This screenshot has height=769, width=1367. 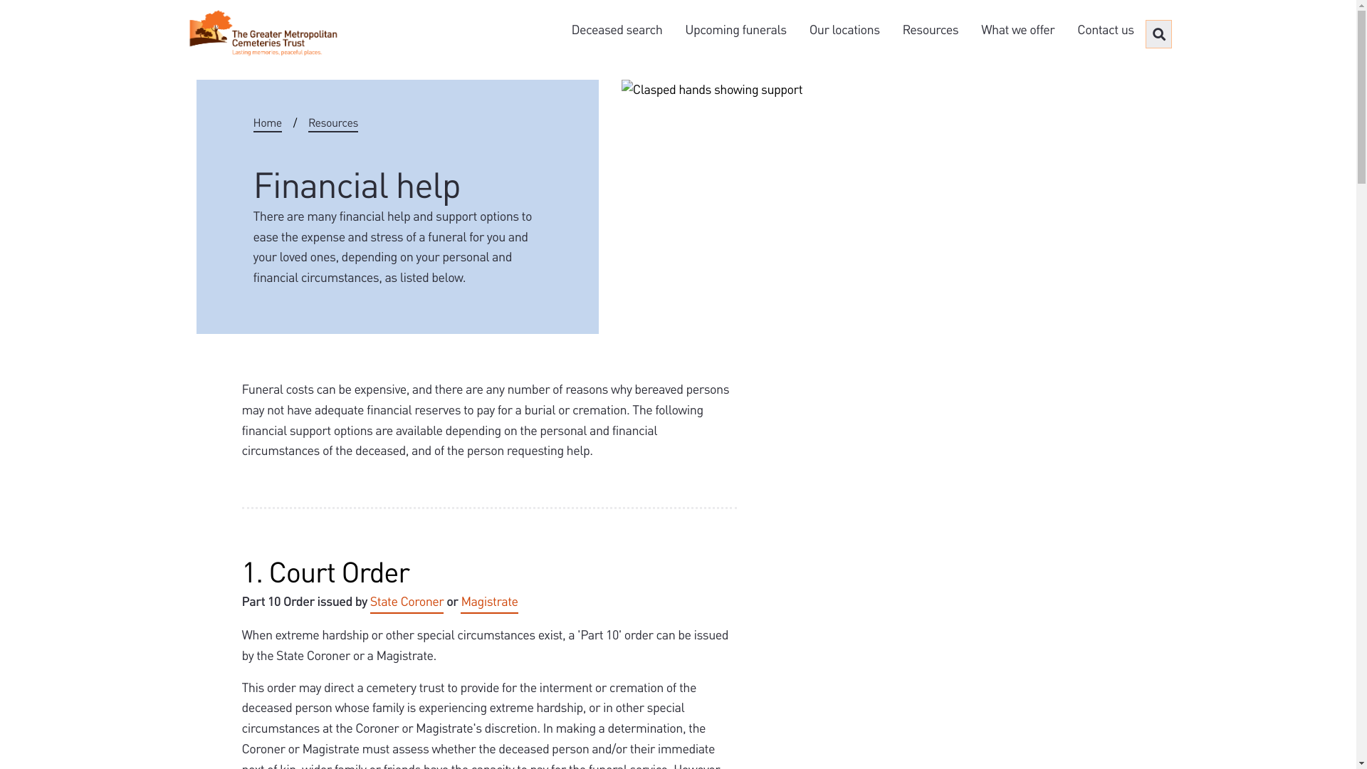 What do you see at coordinates (1018, 30) in the screenshot?
I see `What we offer` at bounding box center [1018, 30].